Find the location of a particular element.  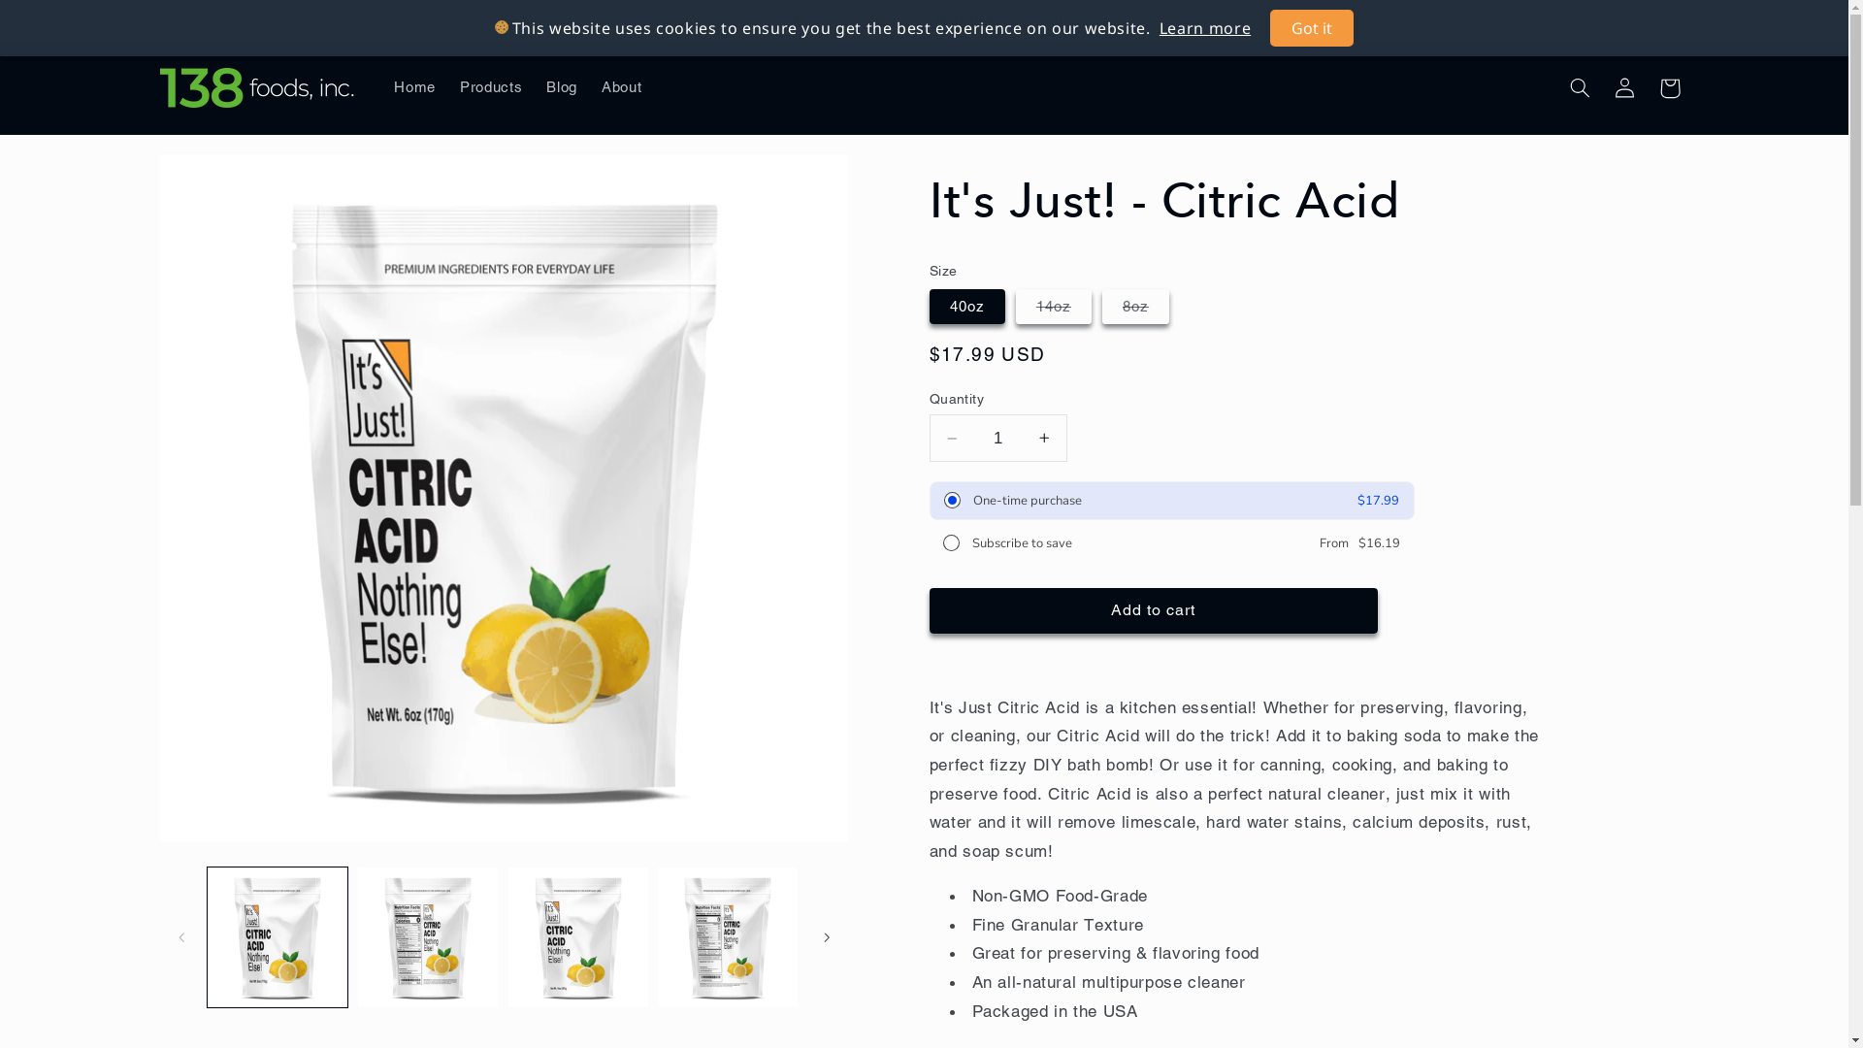

Increase quantity for It&#39;s Just! - Citric Acid is located at coordinates (1044, 439).